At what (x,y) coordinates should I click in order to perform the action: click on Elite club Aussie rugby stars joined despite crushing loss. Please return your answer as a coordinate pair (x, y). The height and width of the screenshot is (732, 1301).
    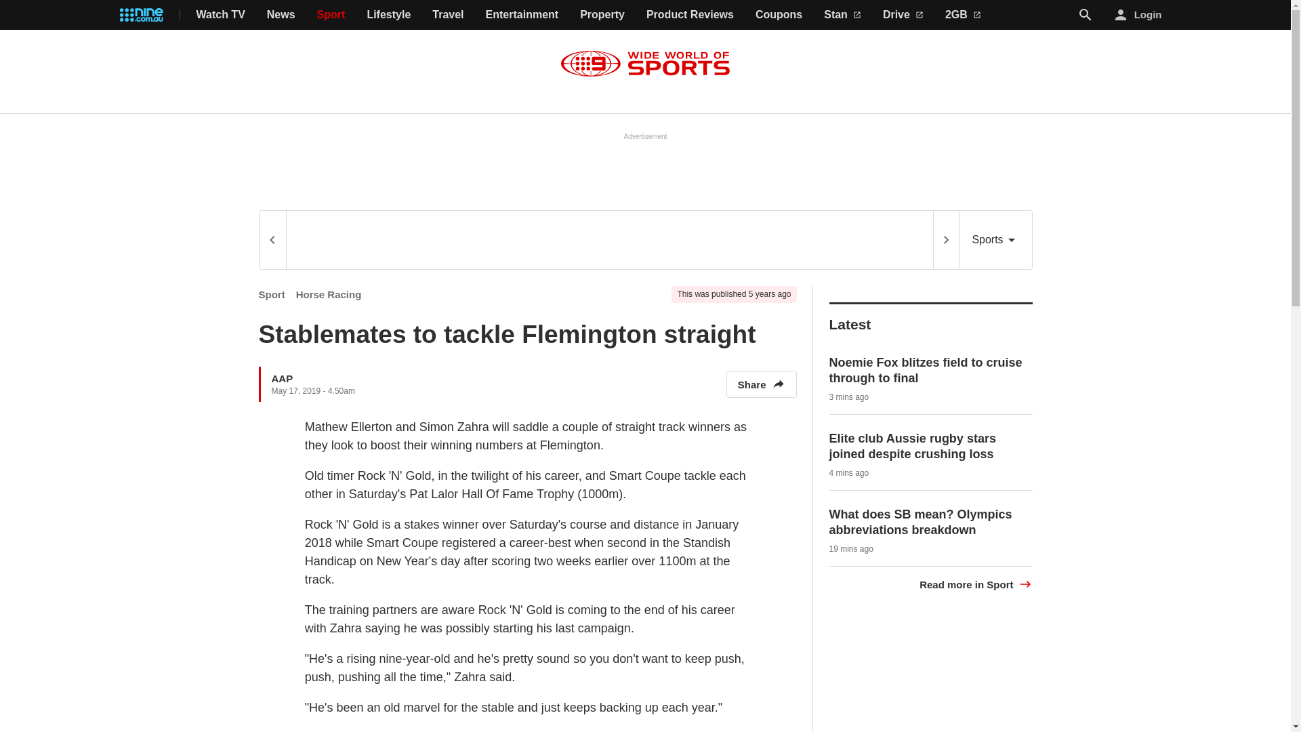
    Looking at the image, I should click on (913, 446).